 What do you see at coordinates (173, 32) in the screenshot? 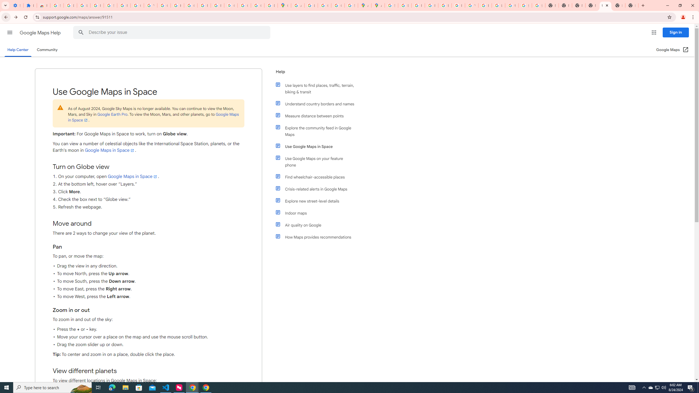
I see `Describe your issue` at bounding box center [173, 32].